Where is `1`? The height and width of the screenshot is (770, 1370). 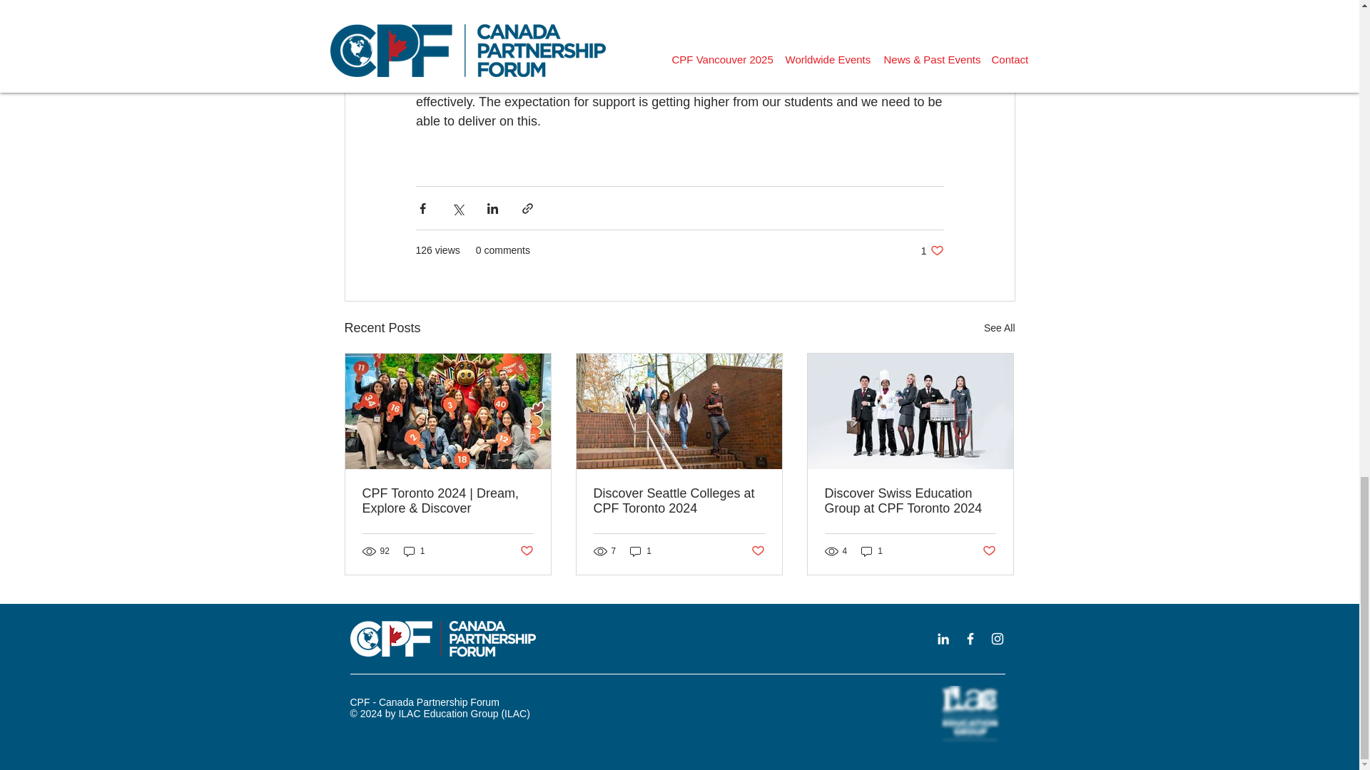 1 is located at coordinates (641, 551).